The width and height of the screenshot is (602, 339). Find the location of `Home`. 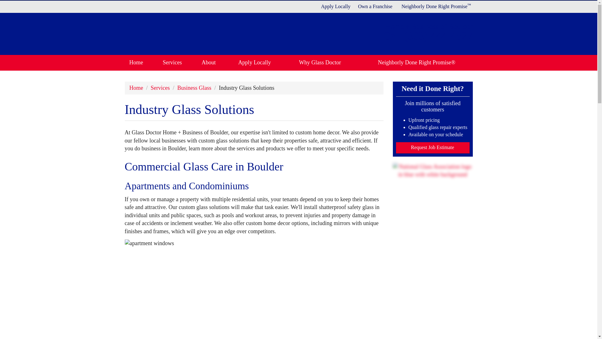

Home is located at coordinates (136, 62).